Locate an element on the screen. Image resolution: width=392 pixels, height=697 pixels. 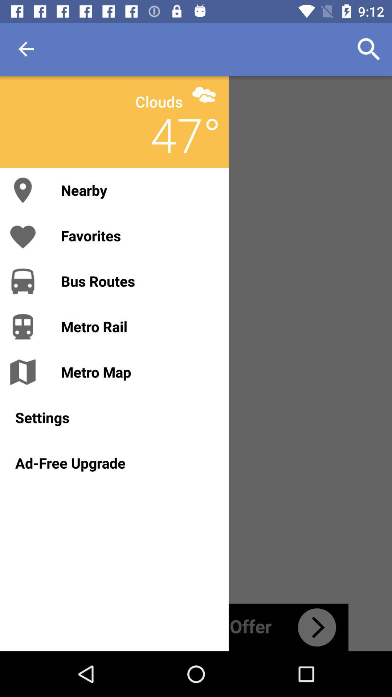
jump to ad-free upgrade item is located at coordinates (114, 463).